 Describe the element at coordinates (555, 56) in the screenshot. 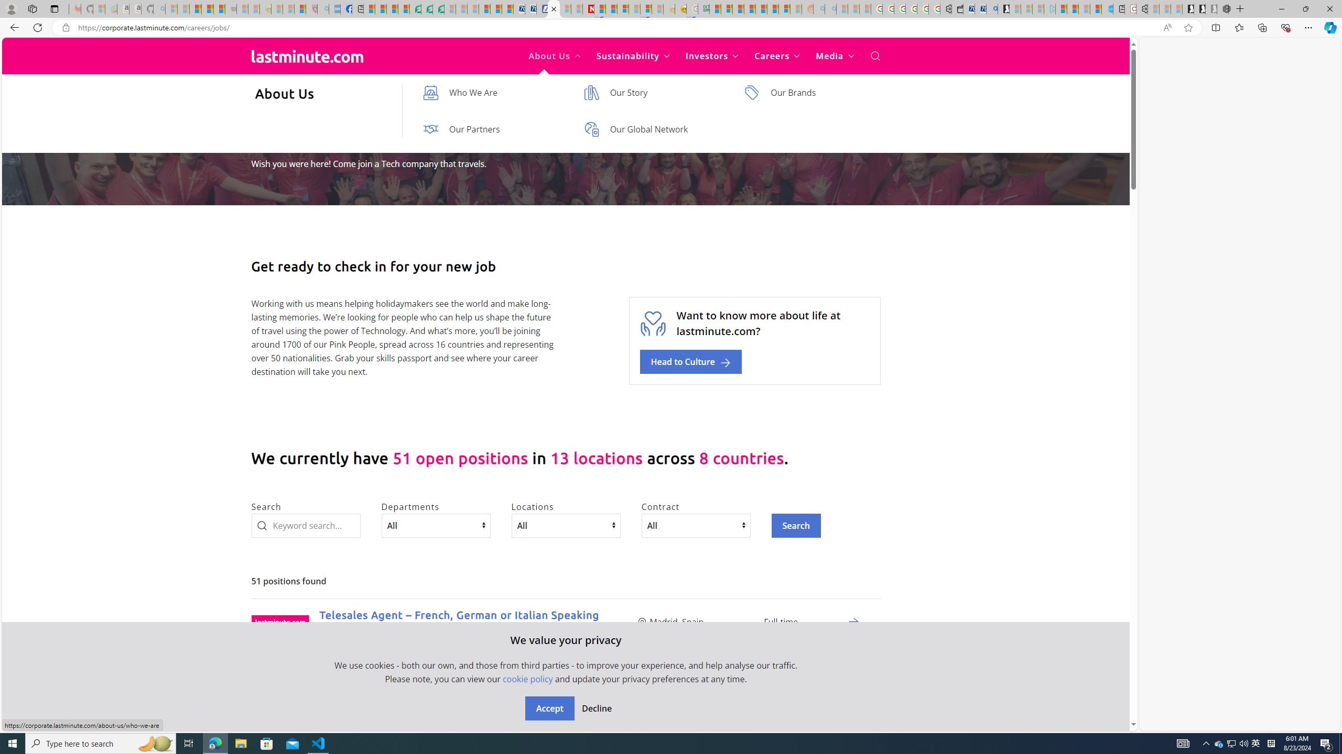

I see `About Us` at that location.